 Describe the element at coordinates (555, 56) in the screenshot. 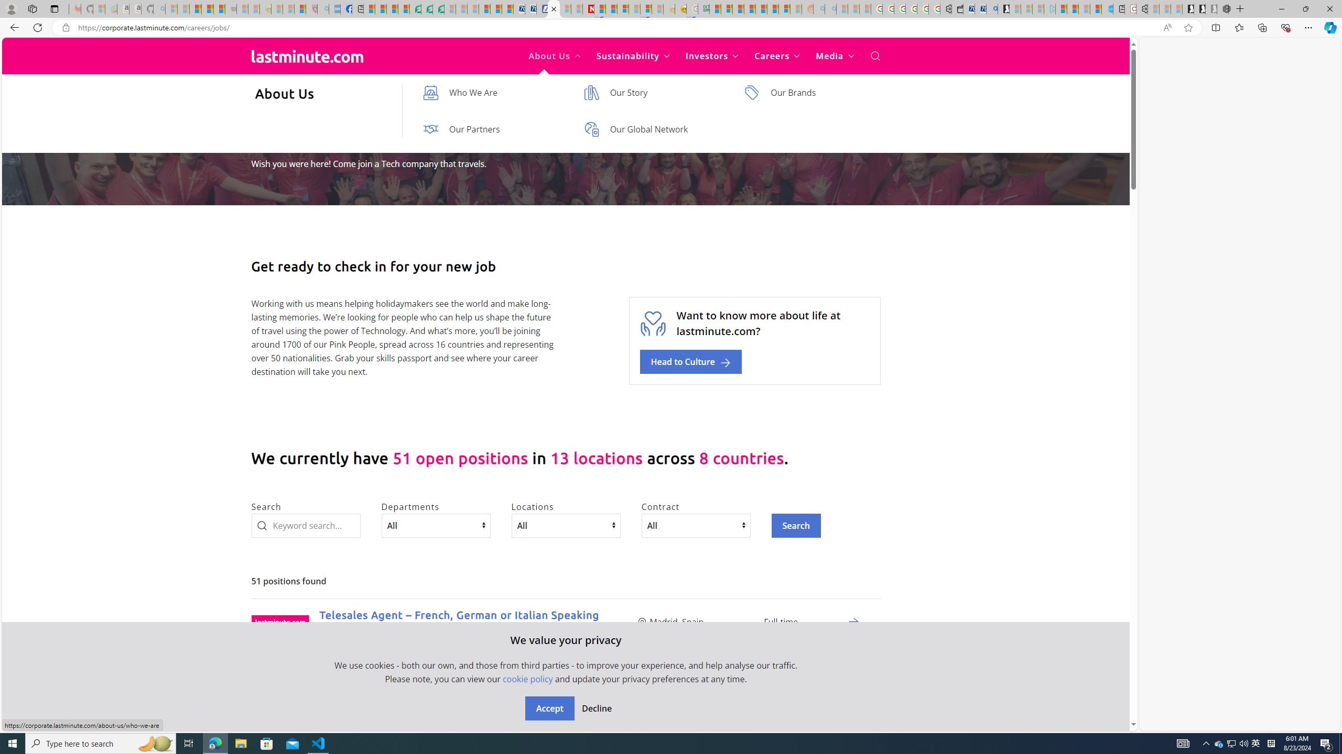

I see `About Us` at that location.